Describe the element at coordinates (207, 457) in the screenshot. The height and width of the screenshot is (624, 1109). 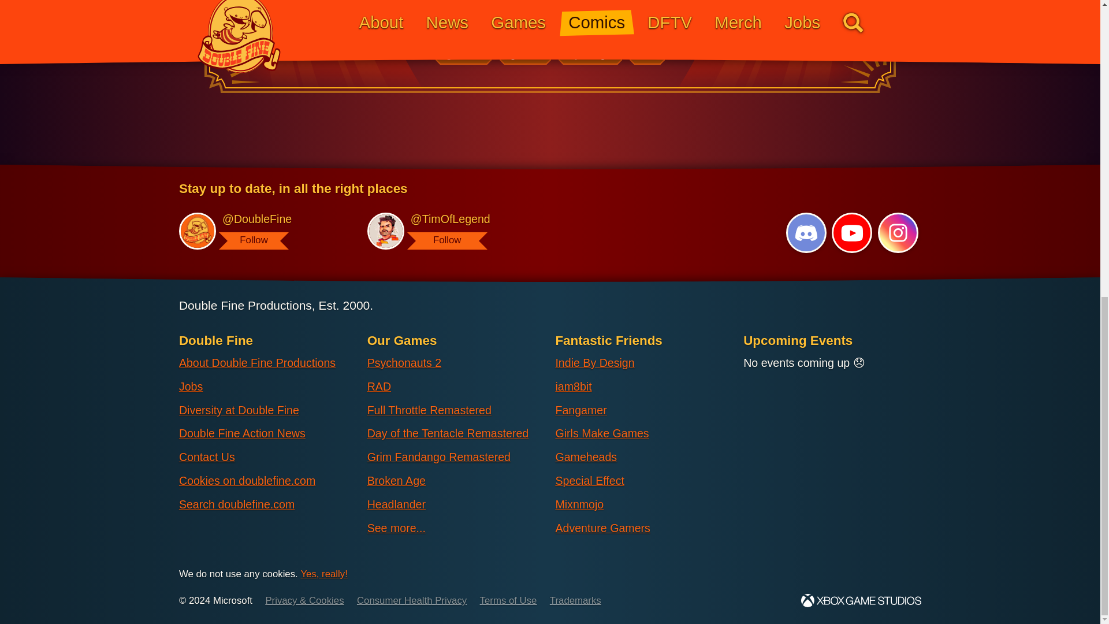
I see `Contact Us` at that location.